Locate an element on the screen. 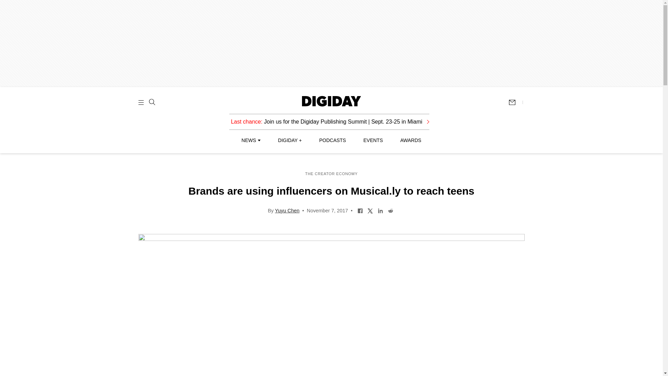 This screenshot has width=668, height=376. PODCASTS is located at coordinates (333, 140).